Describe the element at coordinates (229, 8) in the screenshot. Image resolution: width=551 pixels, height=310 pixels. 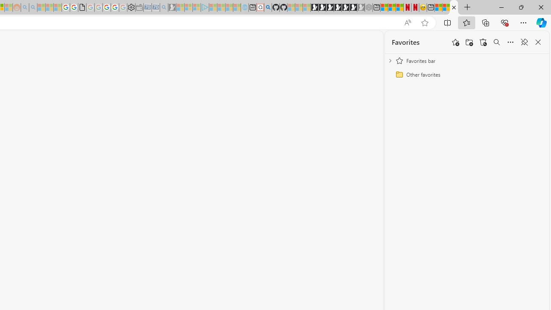
I see `Microsoft Start - Sleeping` at that location.